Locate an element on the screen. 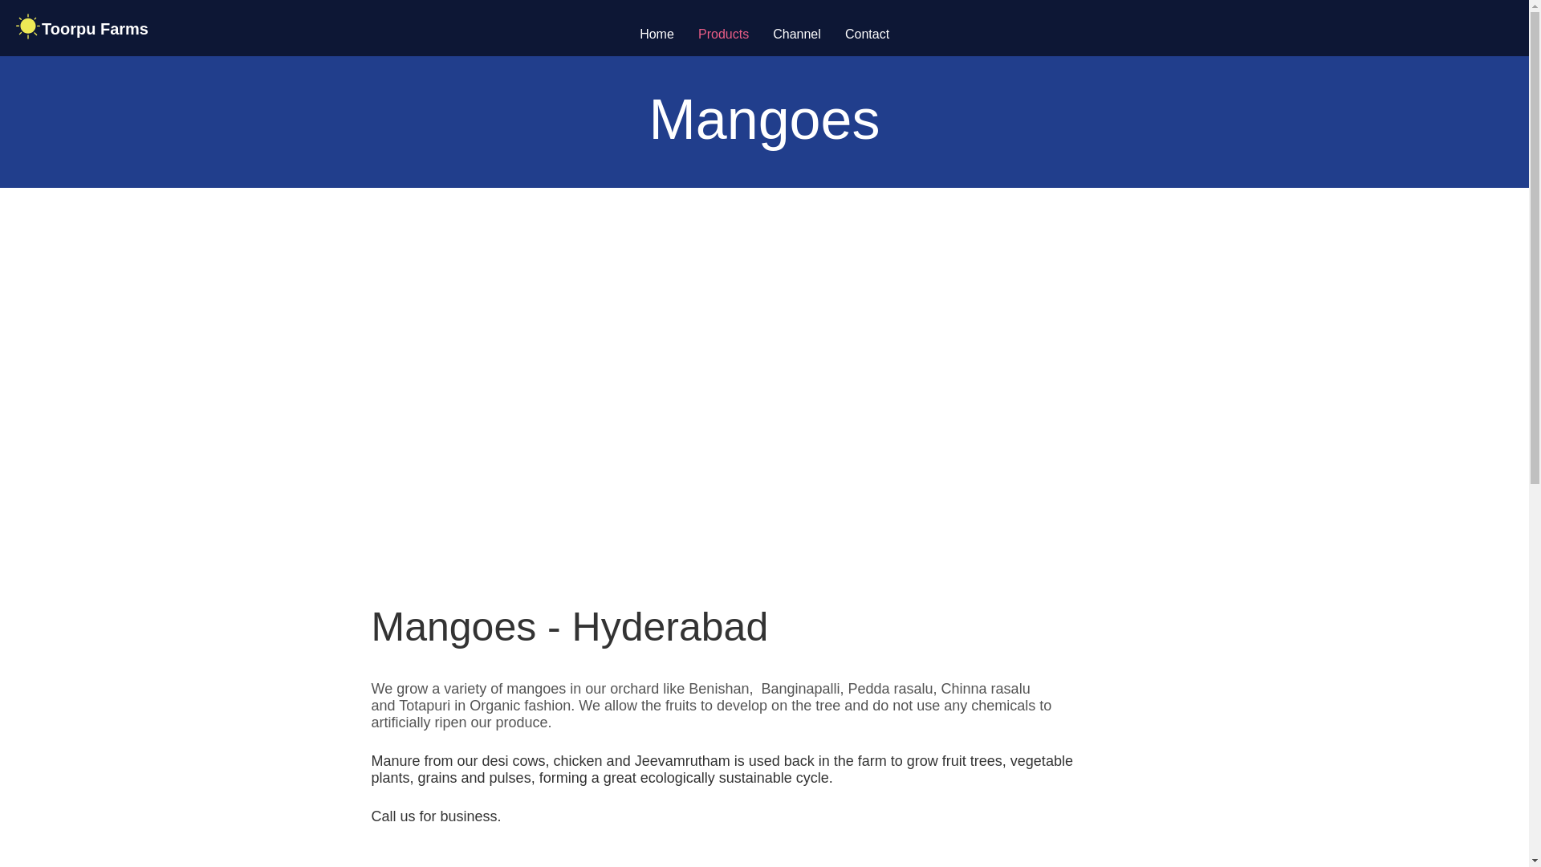 The image size is (1541, 867). Toorpu Farms is located at coordinates (96, 27).